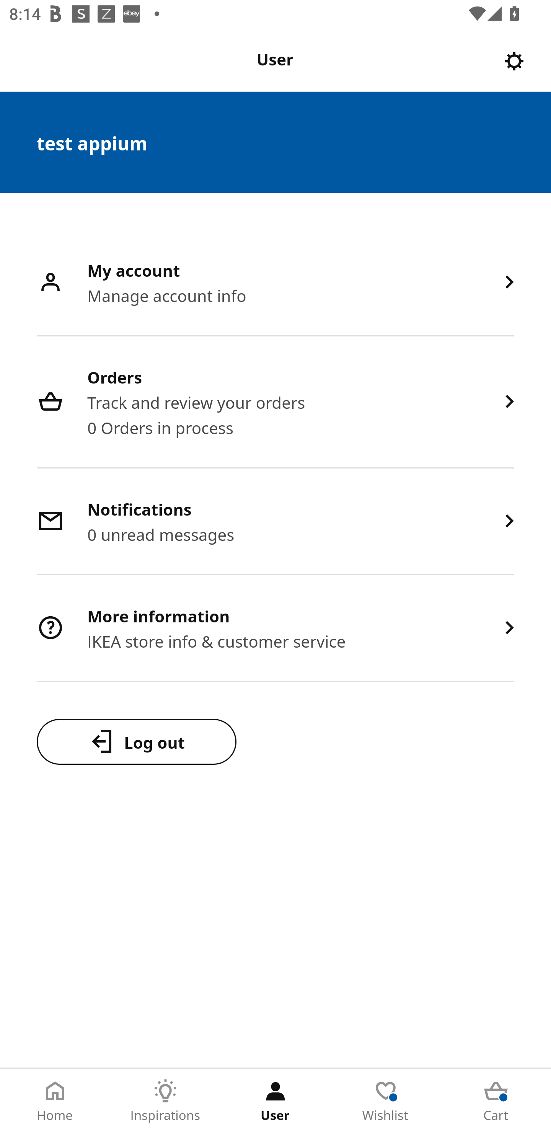  What do you see at coordinates (136, 741) in the screenshot?
I see `Log out` at bounding box center [136, 741].